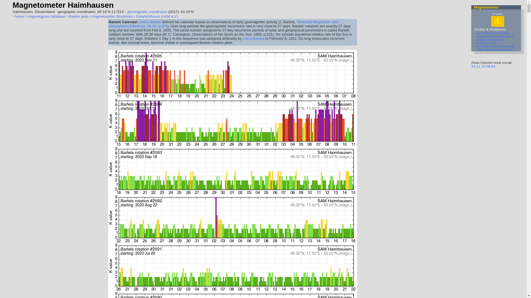 Image resolution: width=531 pixels, height=298 pixels. Describe the element at coordinates (495, 50) in the screenshot. I see `SAM Haimhausen Logbuch` at that location.